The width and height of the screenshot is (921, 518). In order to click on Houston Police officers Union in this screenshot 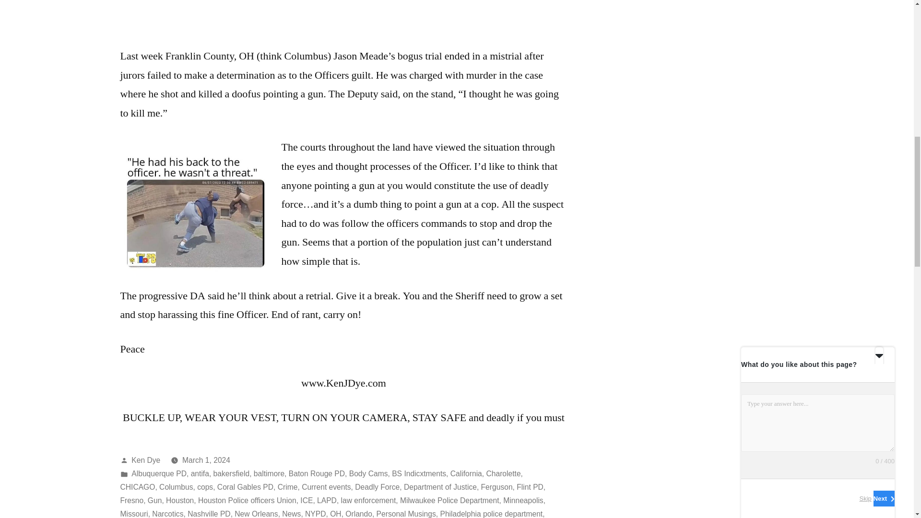, I will do `click(247, 500)`.